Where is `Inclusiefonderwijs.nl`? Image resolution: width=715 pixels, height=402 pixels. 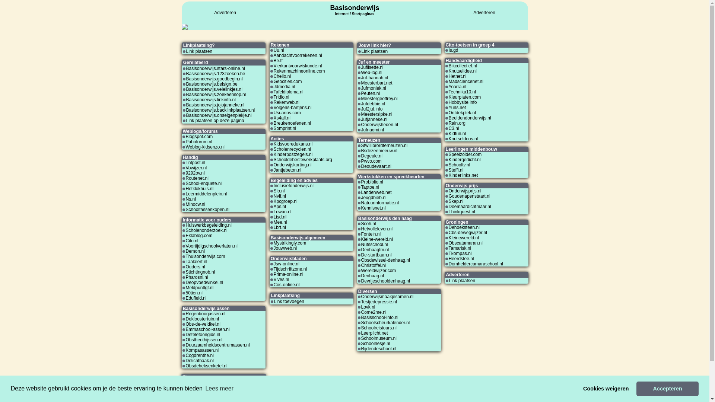
Inclusiefonderwijs.nl is located at coordinates (293, 186).